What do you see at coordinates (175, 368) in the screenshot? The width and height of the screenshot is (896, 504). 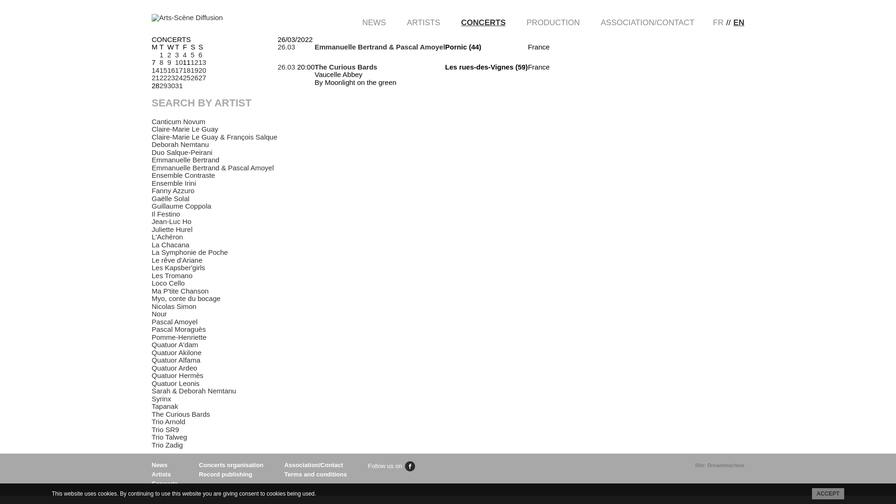 I see `Quatuor Ardeo` at bounding box center [175, 368].